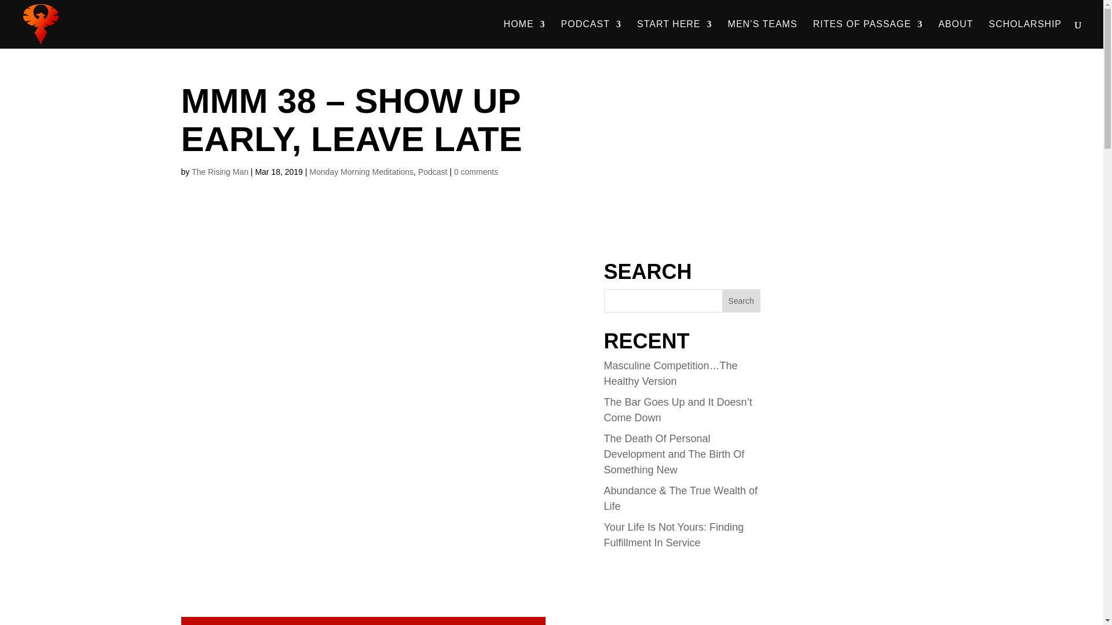  I want to click on Podcast, so click(433, 171).